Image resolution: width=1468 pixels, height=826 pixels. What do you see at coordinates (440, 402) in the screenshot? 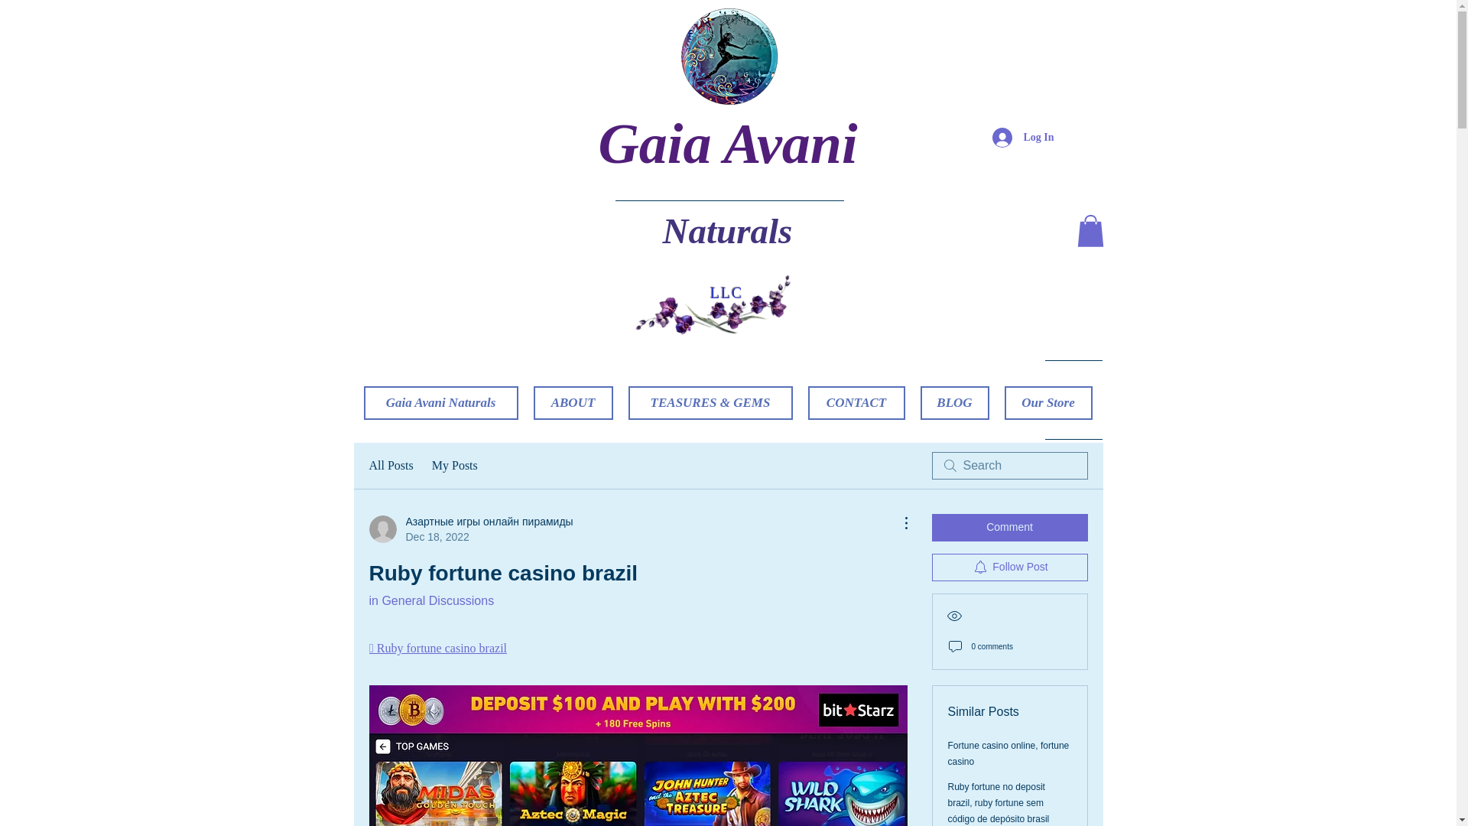
I see `Gaia Avani Naturals` at bounding box center [440, 402].